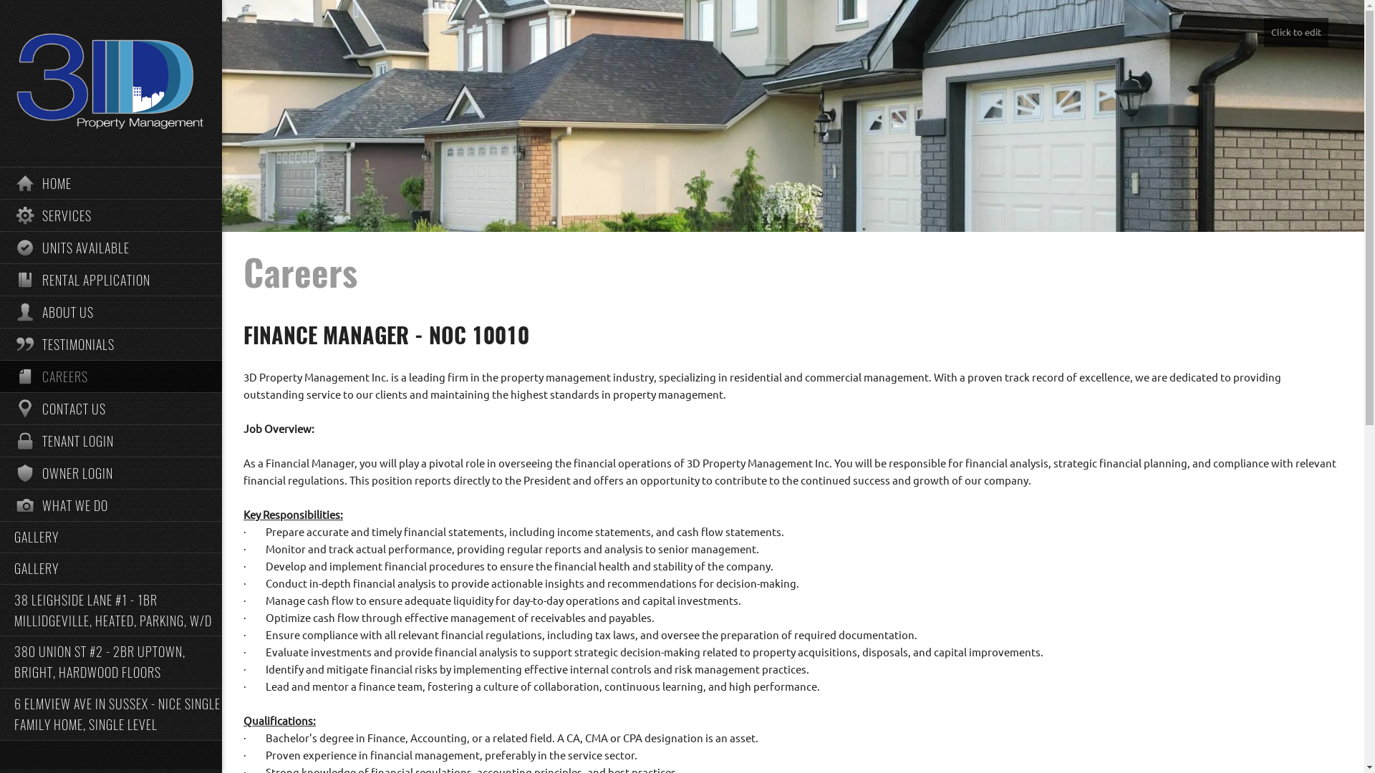 The height and width of the screenshot is (773, 1375). I want to click on UNITS AVAILABLE, so click(111, 248).